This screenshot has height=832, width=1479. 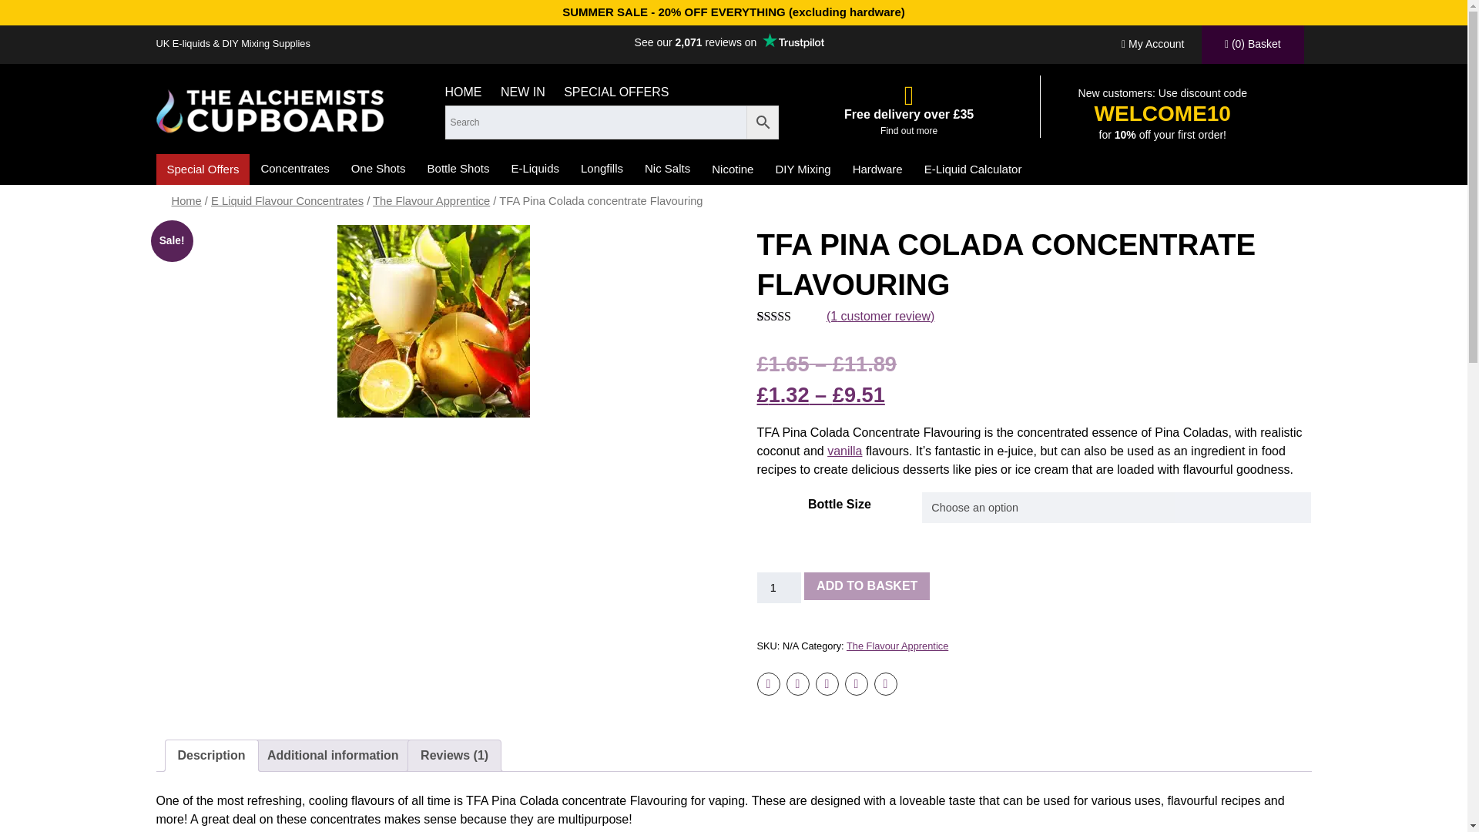 What do you see at coordinates (463, 91) in the screenshot?
I see `HOME` at bounding box center [463, 91].